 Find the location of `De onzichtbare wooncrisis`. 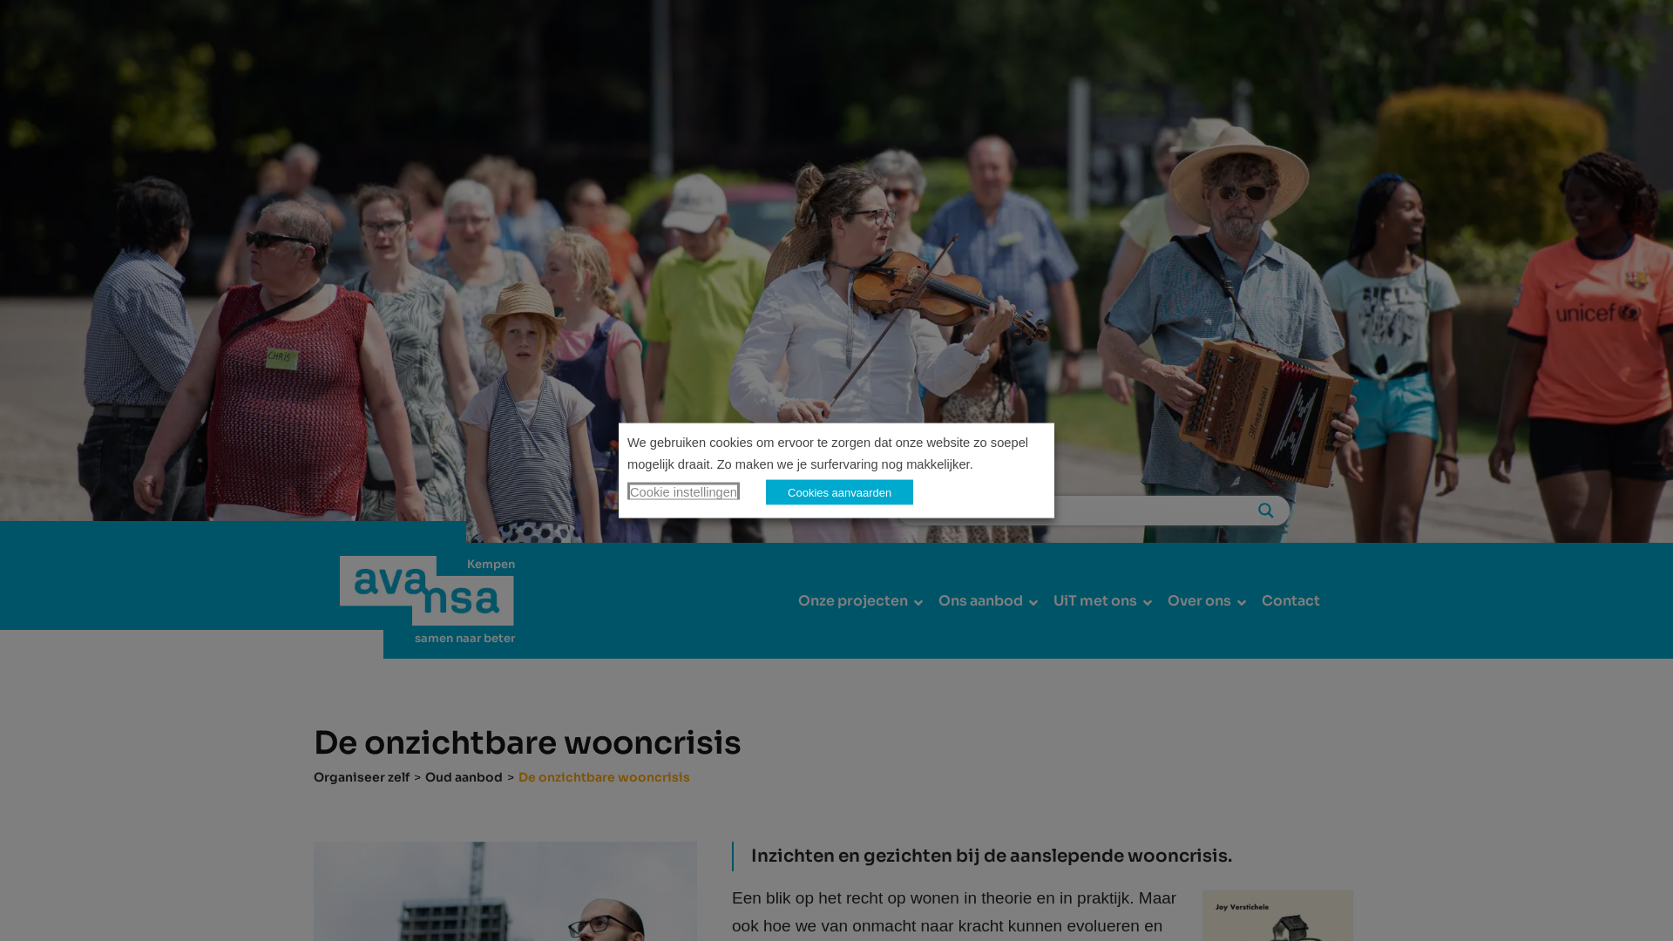

De onzichtbare wooncrisis is located at coordinates (605, 777).